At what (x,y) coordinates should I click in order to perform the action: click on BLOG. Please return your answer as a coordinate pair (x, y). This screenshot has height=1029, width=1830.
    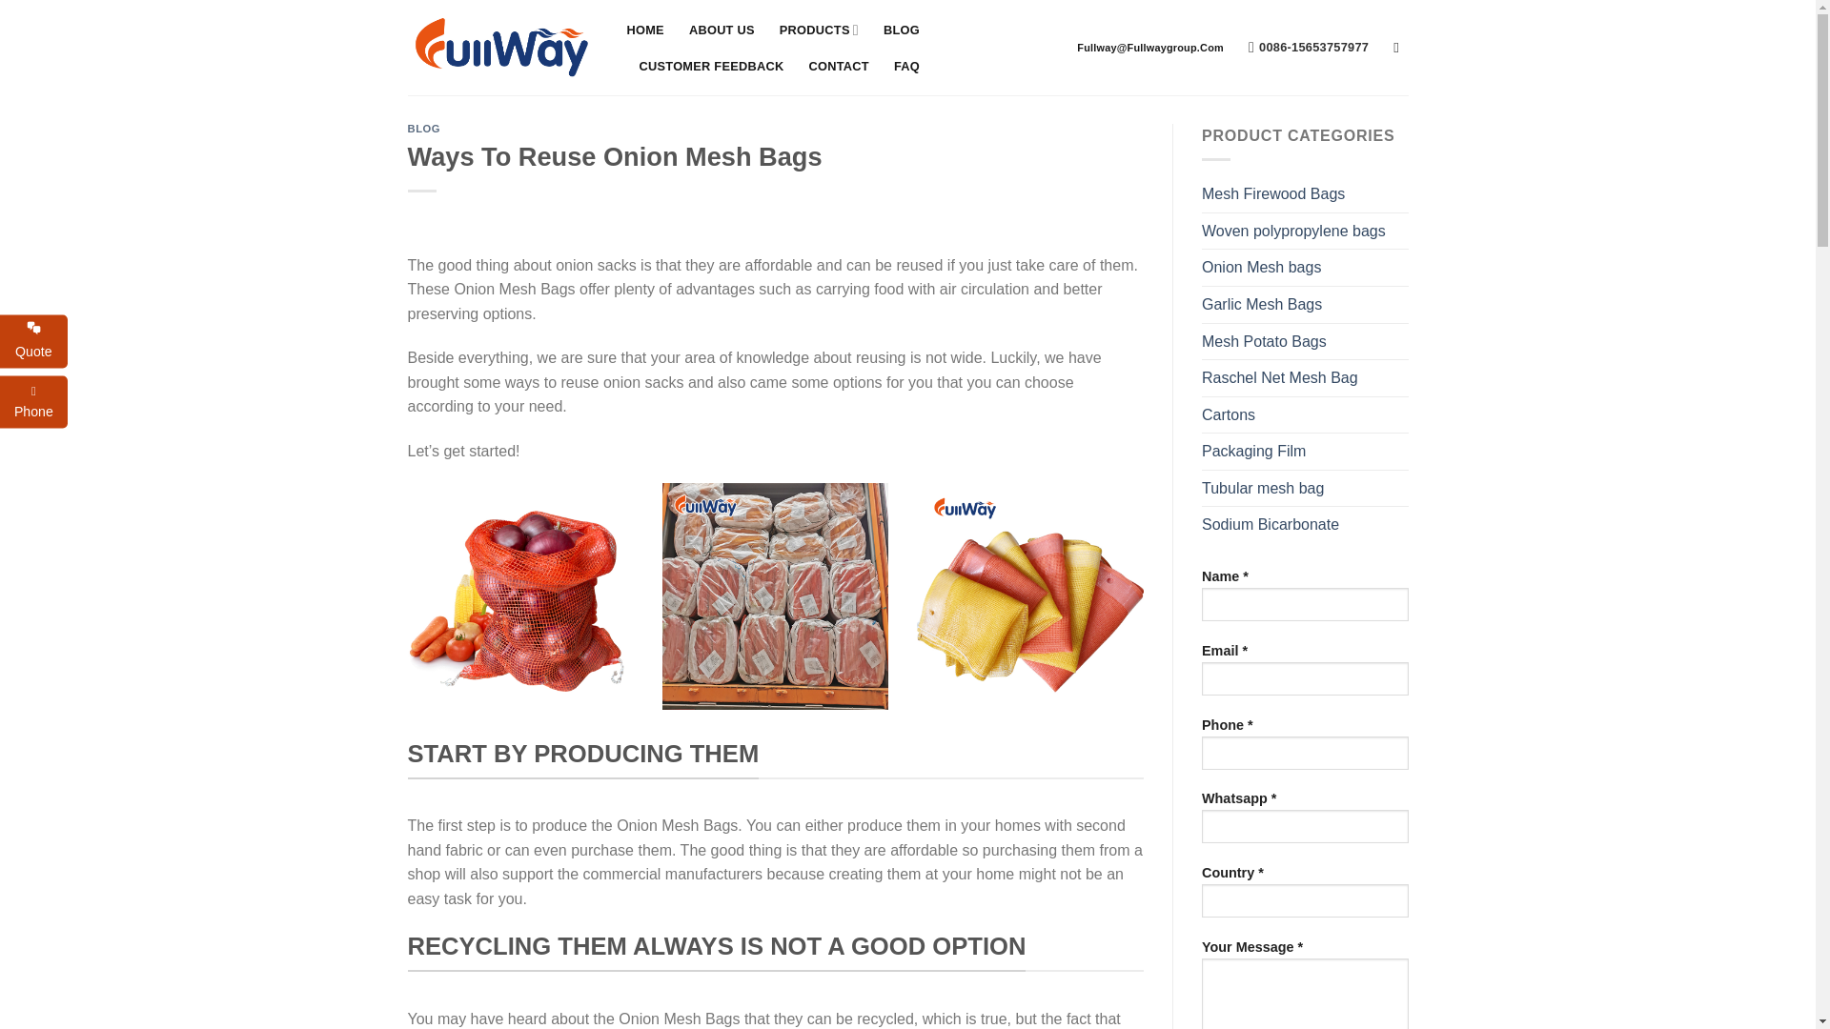
    Looking at the image, I should click on (424, 128).